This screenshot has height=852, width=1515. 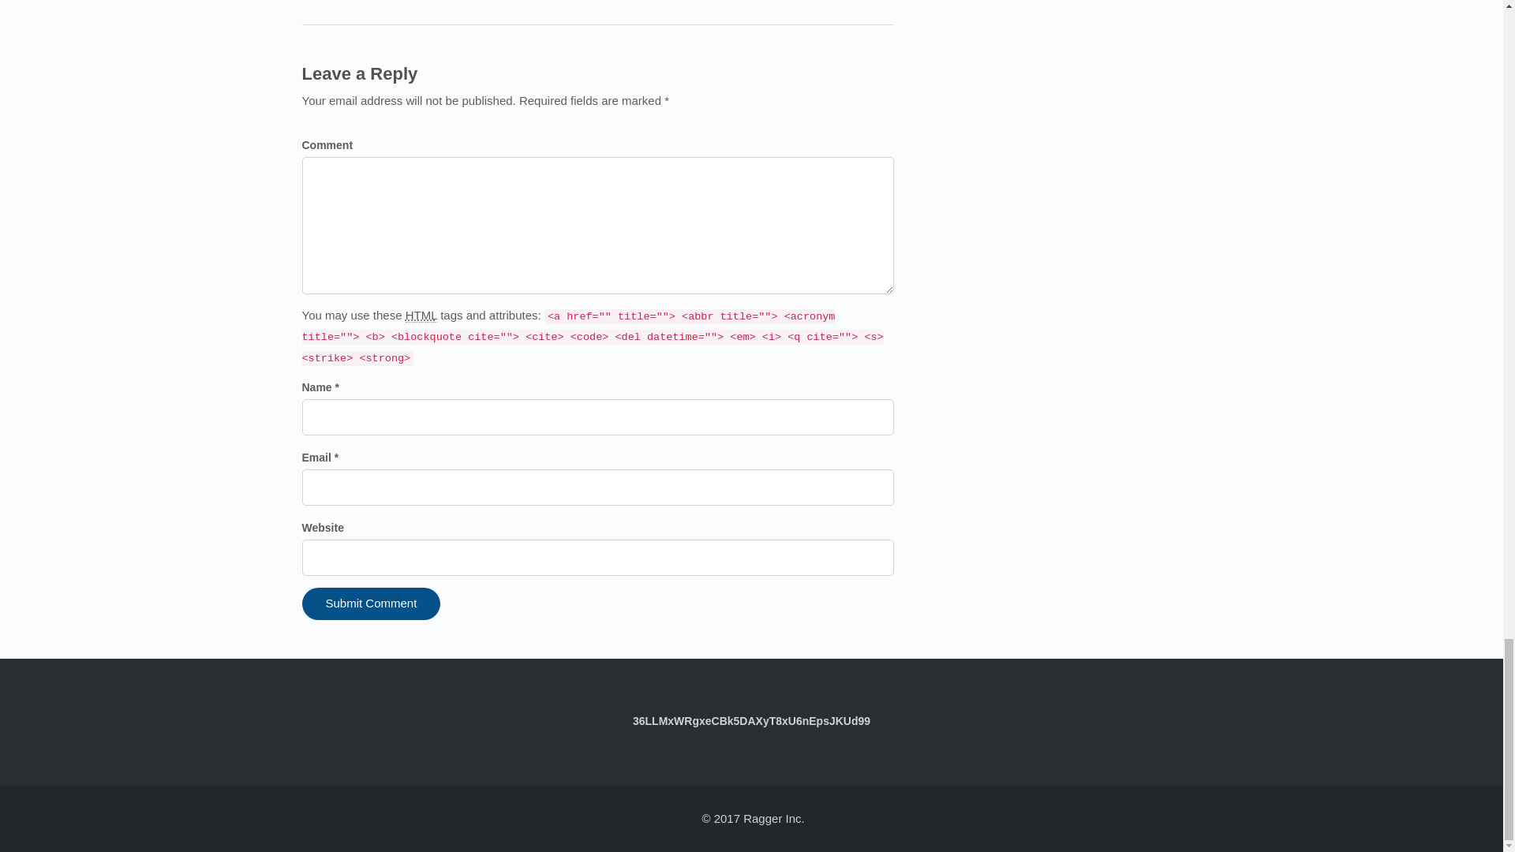 I want to click on HyperText Markup Language, so click(x=421, y=316).